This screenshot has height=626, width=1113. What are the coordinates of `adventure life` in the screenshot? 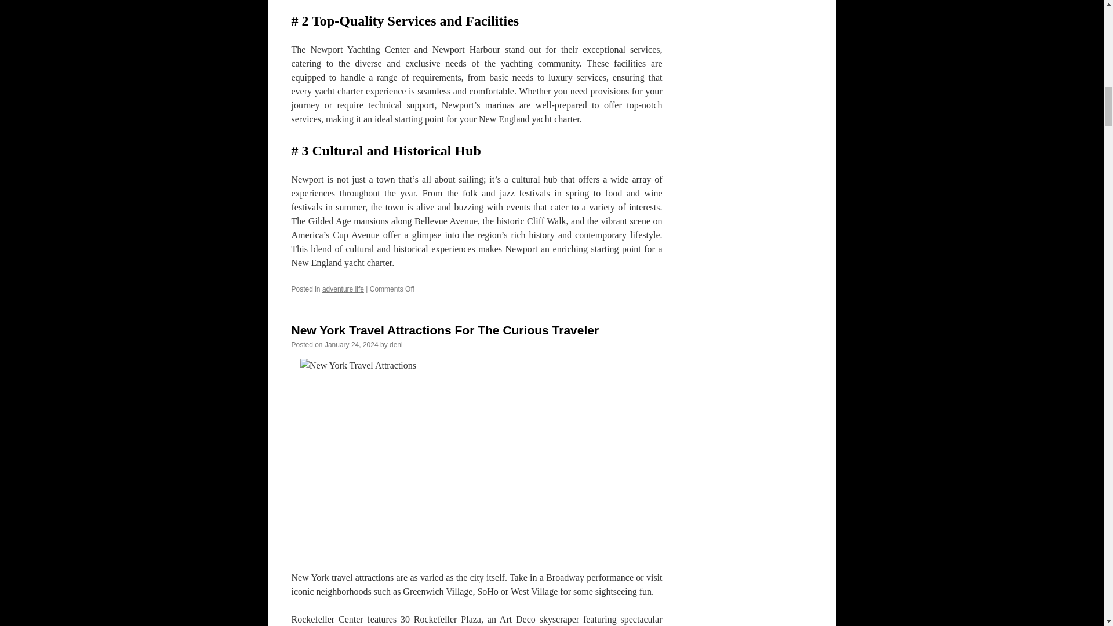 It's located at (343, 289).